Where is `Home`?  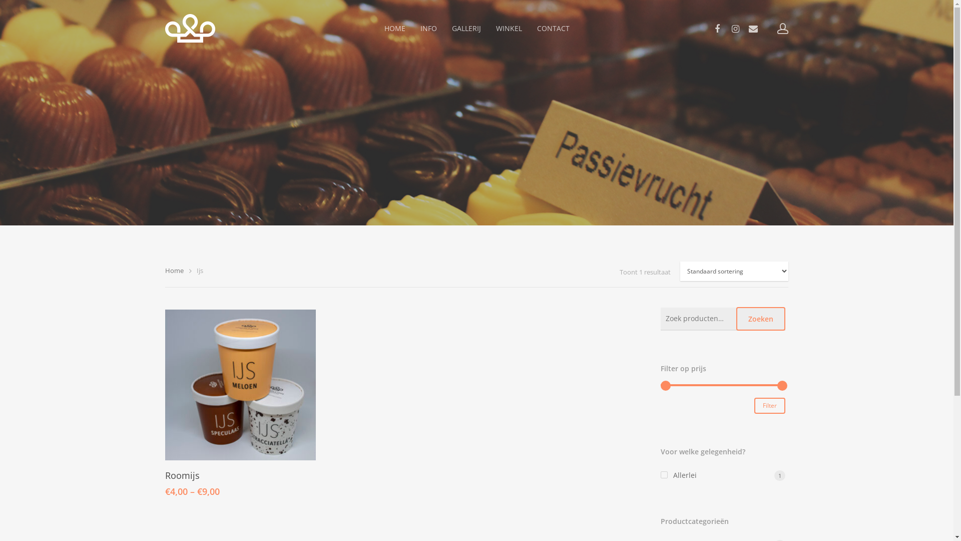
Home is located at coordinates (174, 270).